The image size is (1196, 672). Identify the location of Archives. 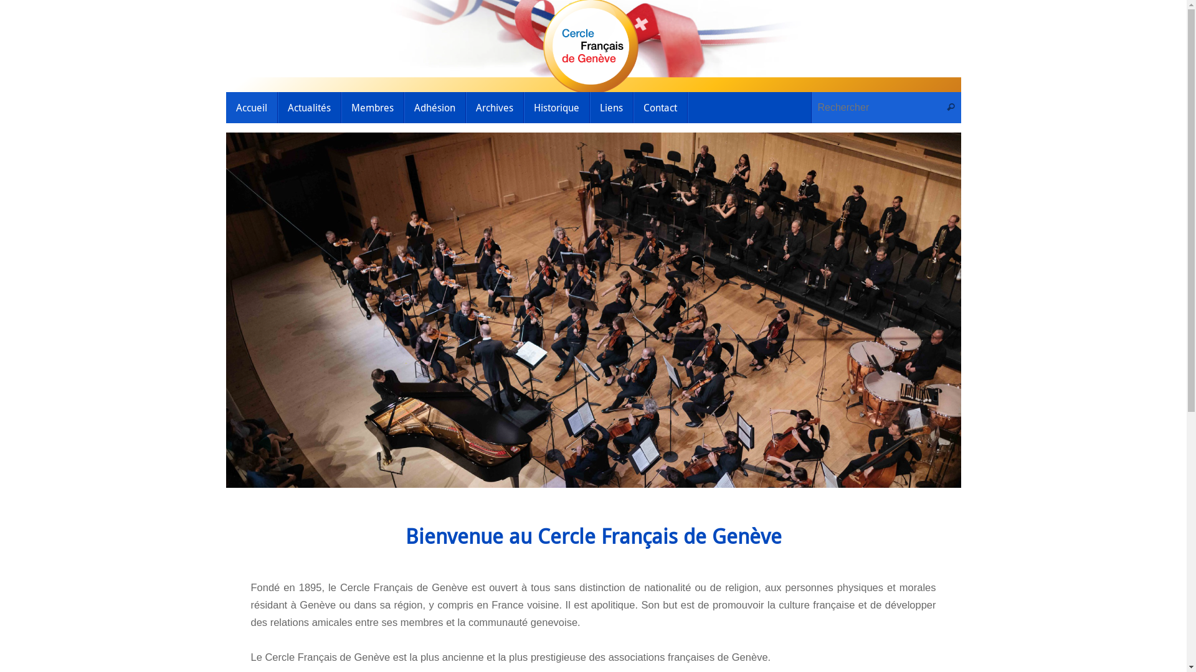
(495, 108).